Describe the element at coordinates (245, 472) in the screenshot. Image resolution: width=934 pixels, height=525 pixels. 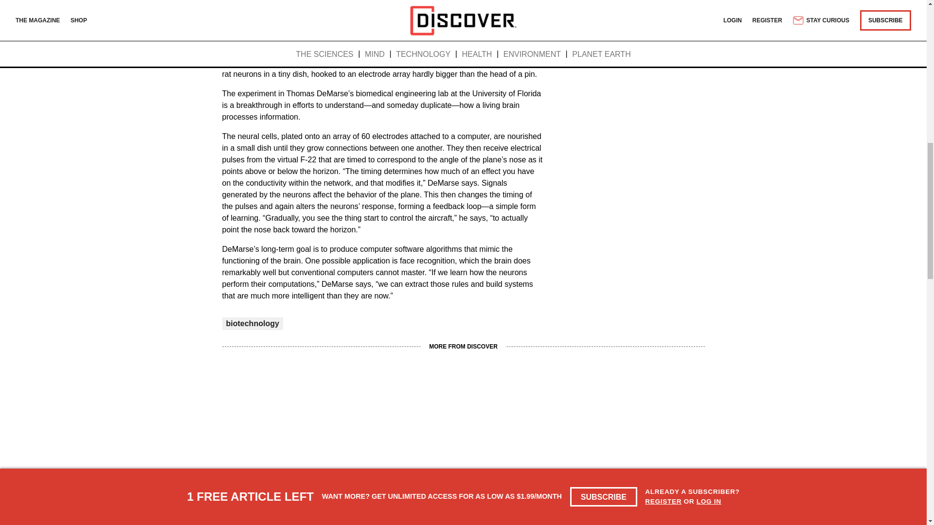
I see `TECHNOLOGY` at that location.